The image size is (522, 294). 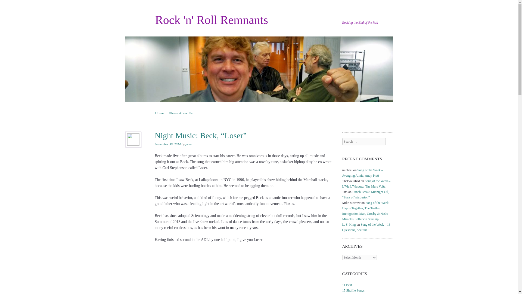 I want to click on Please Allow Us, so click(x=181, y=113).